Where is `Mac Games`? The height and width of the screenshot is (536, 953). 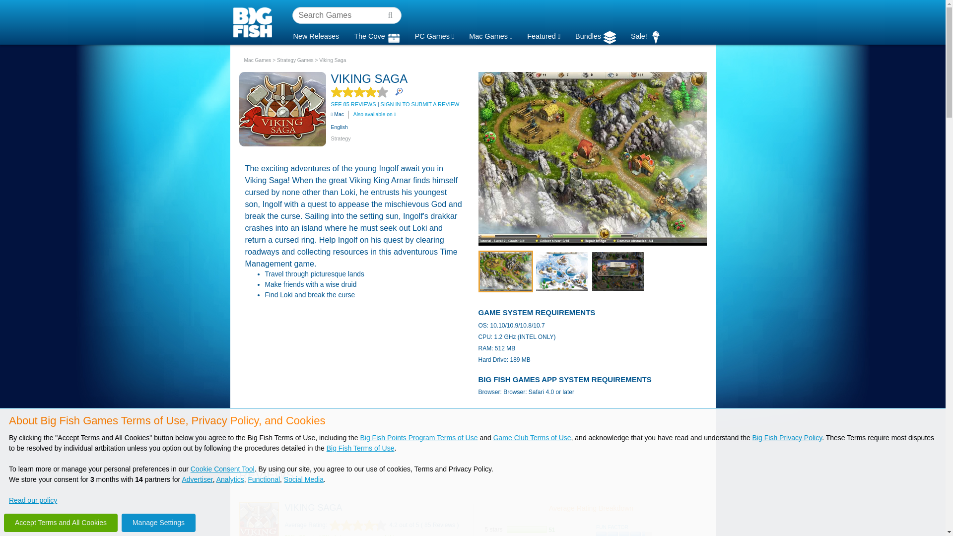
Mac Games is located at coordinates (490, 35).